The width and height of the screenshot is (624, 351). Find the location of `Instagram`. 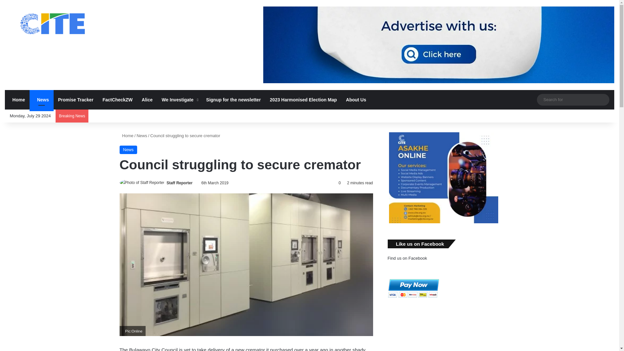

Instagram is located at coordinates (512, 99).